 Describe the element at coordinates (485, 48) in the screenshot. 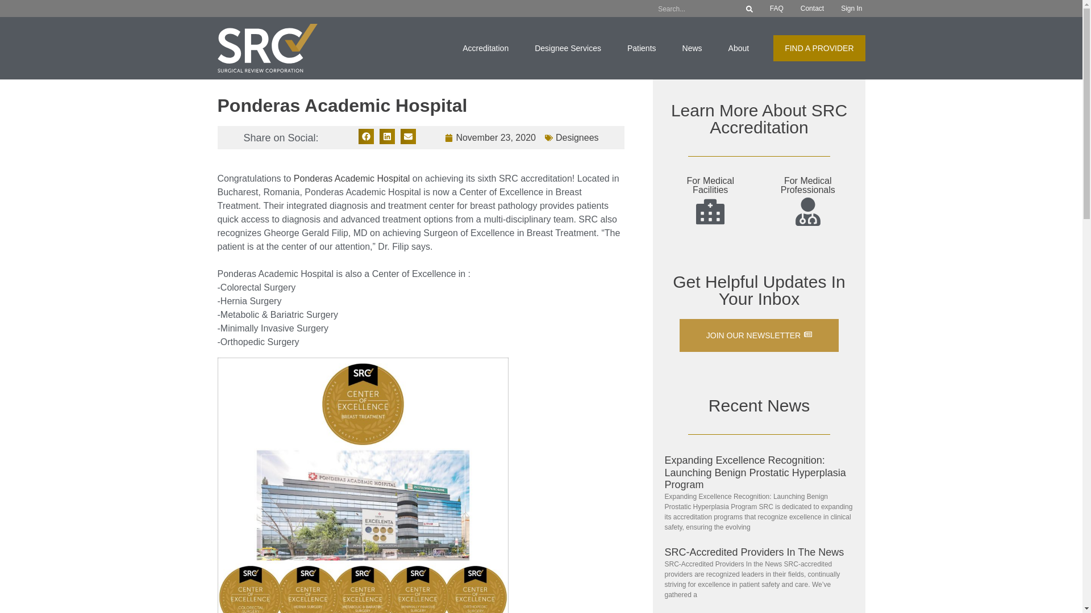

I see `Accreditation` at that location.